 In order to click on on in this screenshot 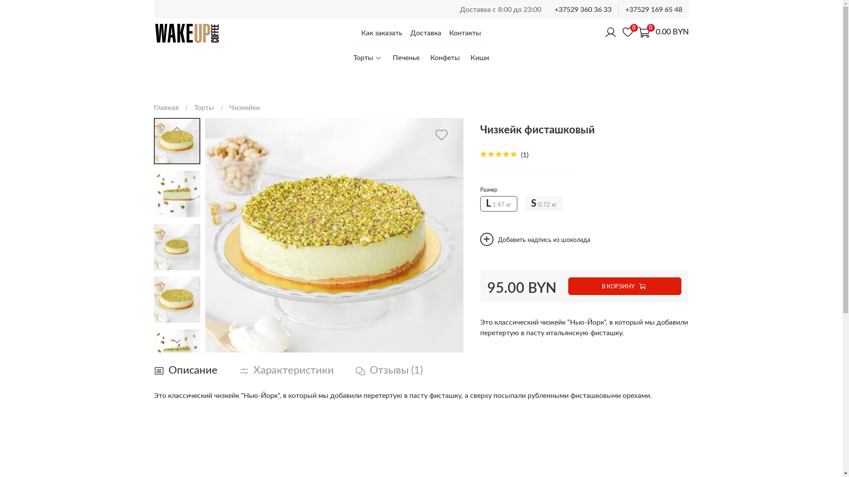, I will do `click(487, 239)`.